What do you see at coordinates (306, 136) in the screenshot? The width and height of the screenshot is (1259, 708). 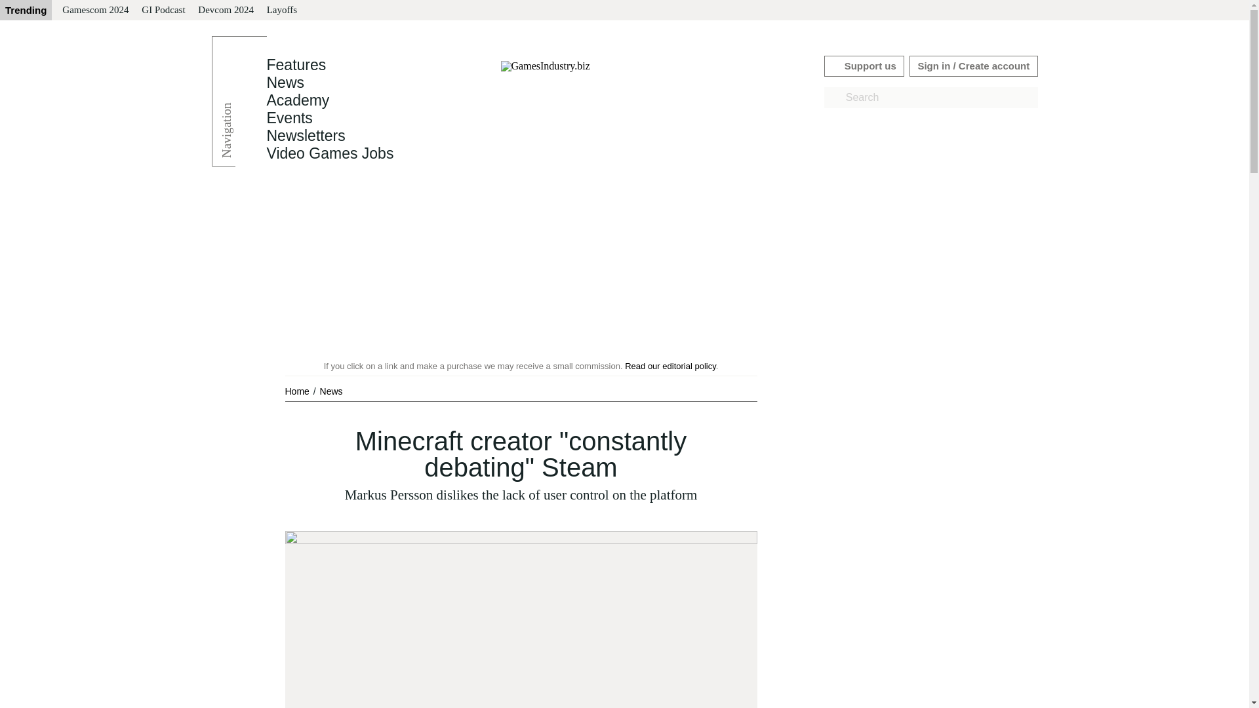 I see `Newsletters` at bounding box center [306, 136].